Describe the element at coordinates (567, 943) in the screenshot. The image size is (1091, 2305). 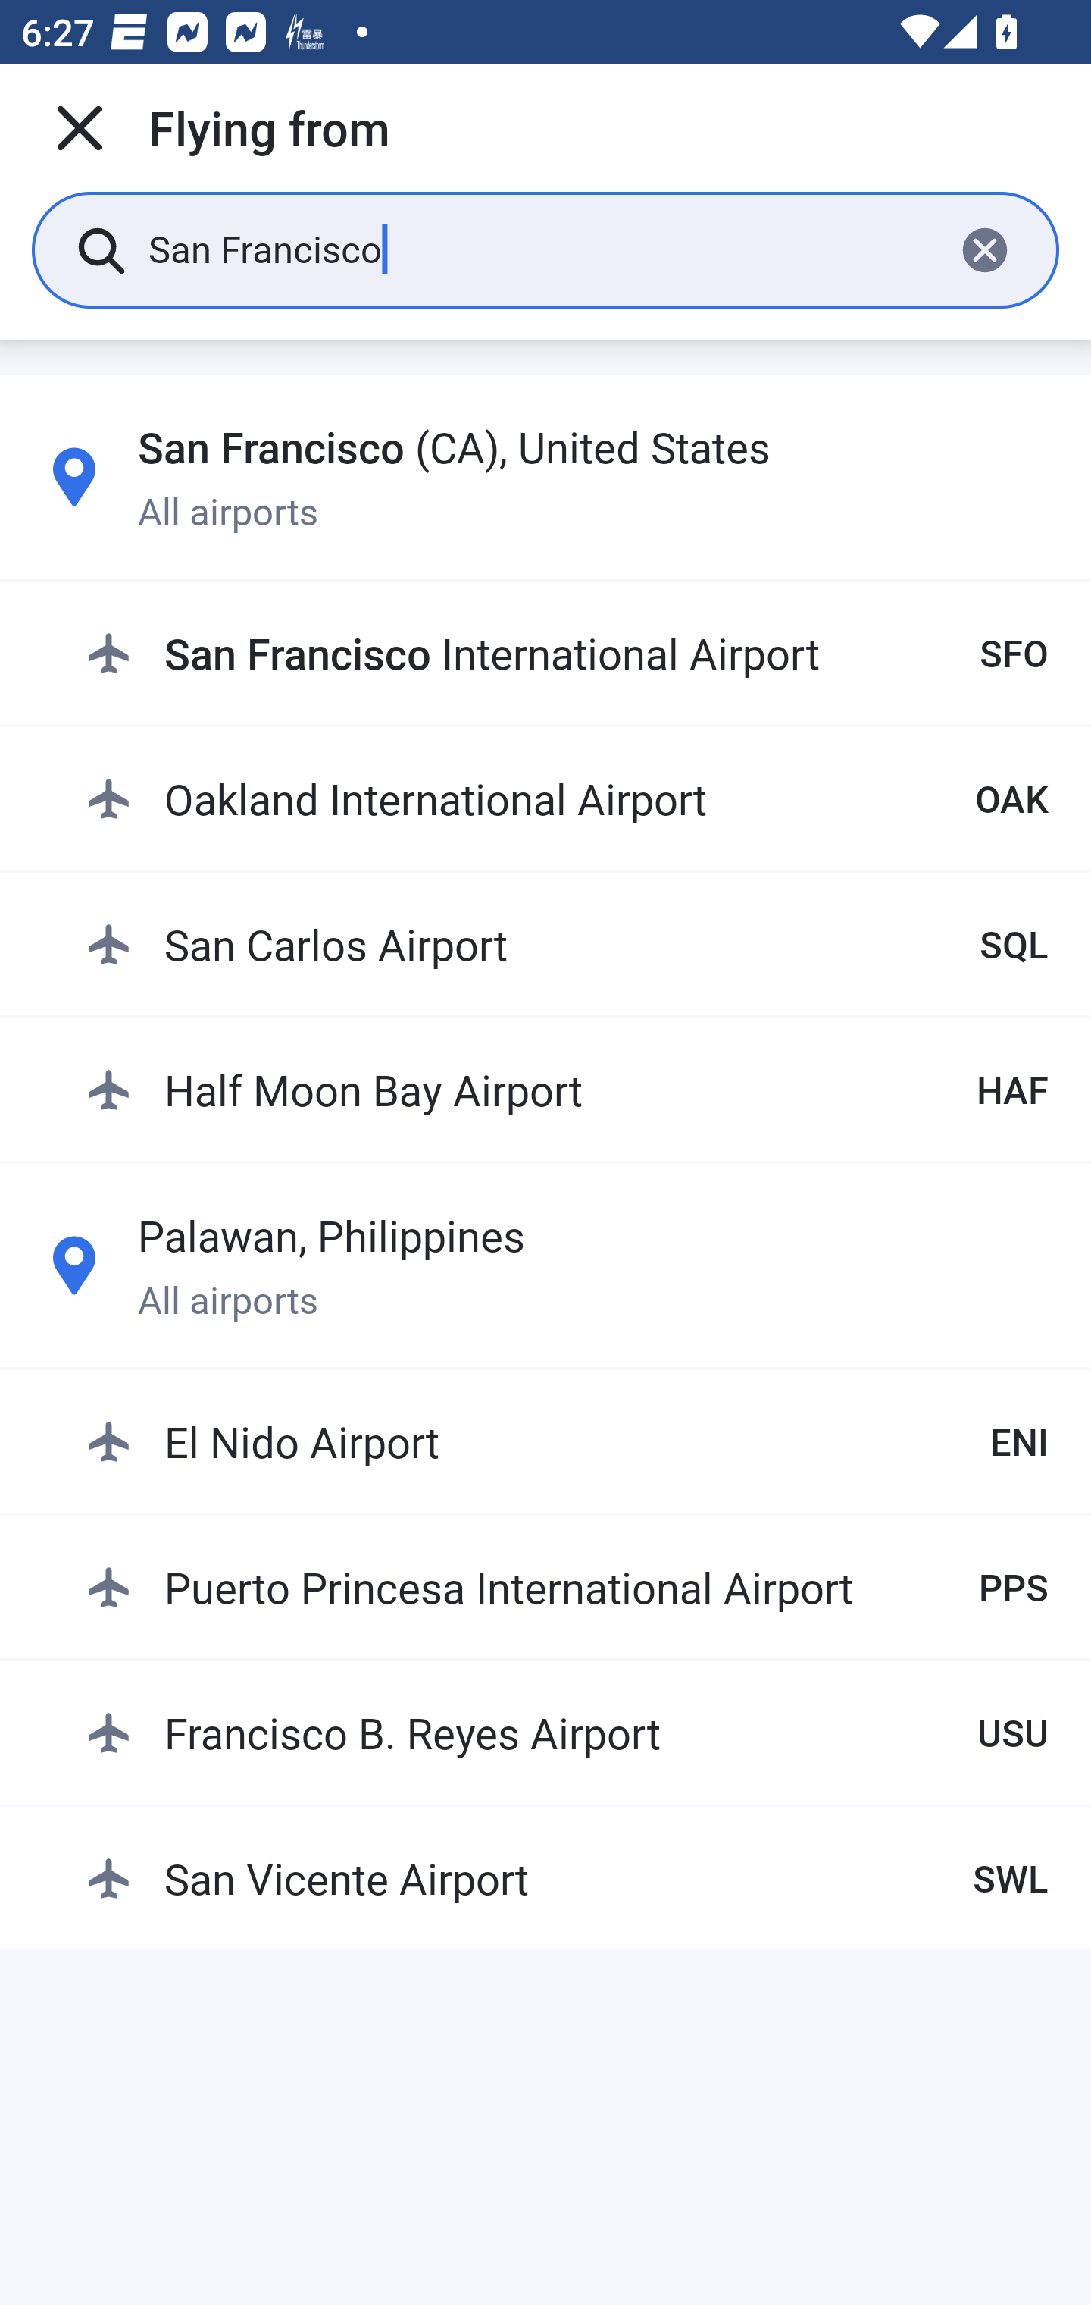
I see `San Carlos Airport SQL` at that location.